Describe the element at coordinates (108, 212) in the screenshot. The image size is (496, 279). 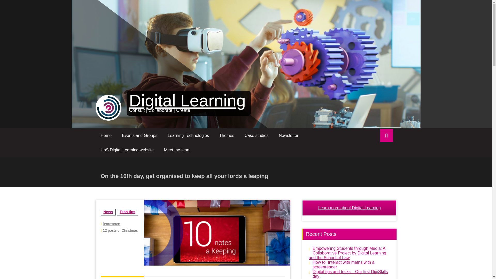
I see `News` at that location.